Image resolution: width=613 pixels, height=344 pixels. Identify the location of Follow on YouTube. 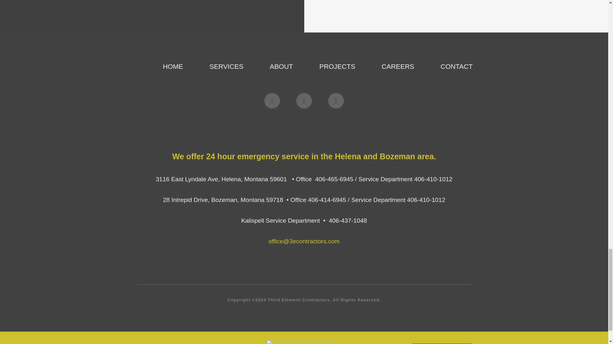
(336, 101).